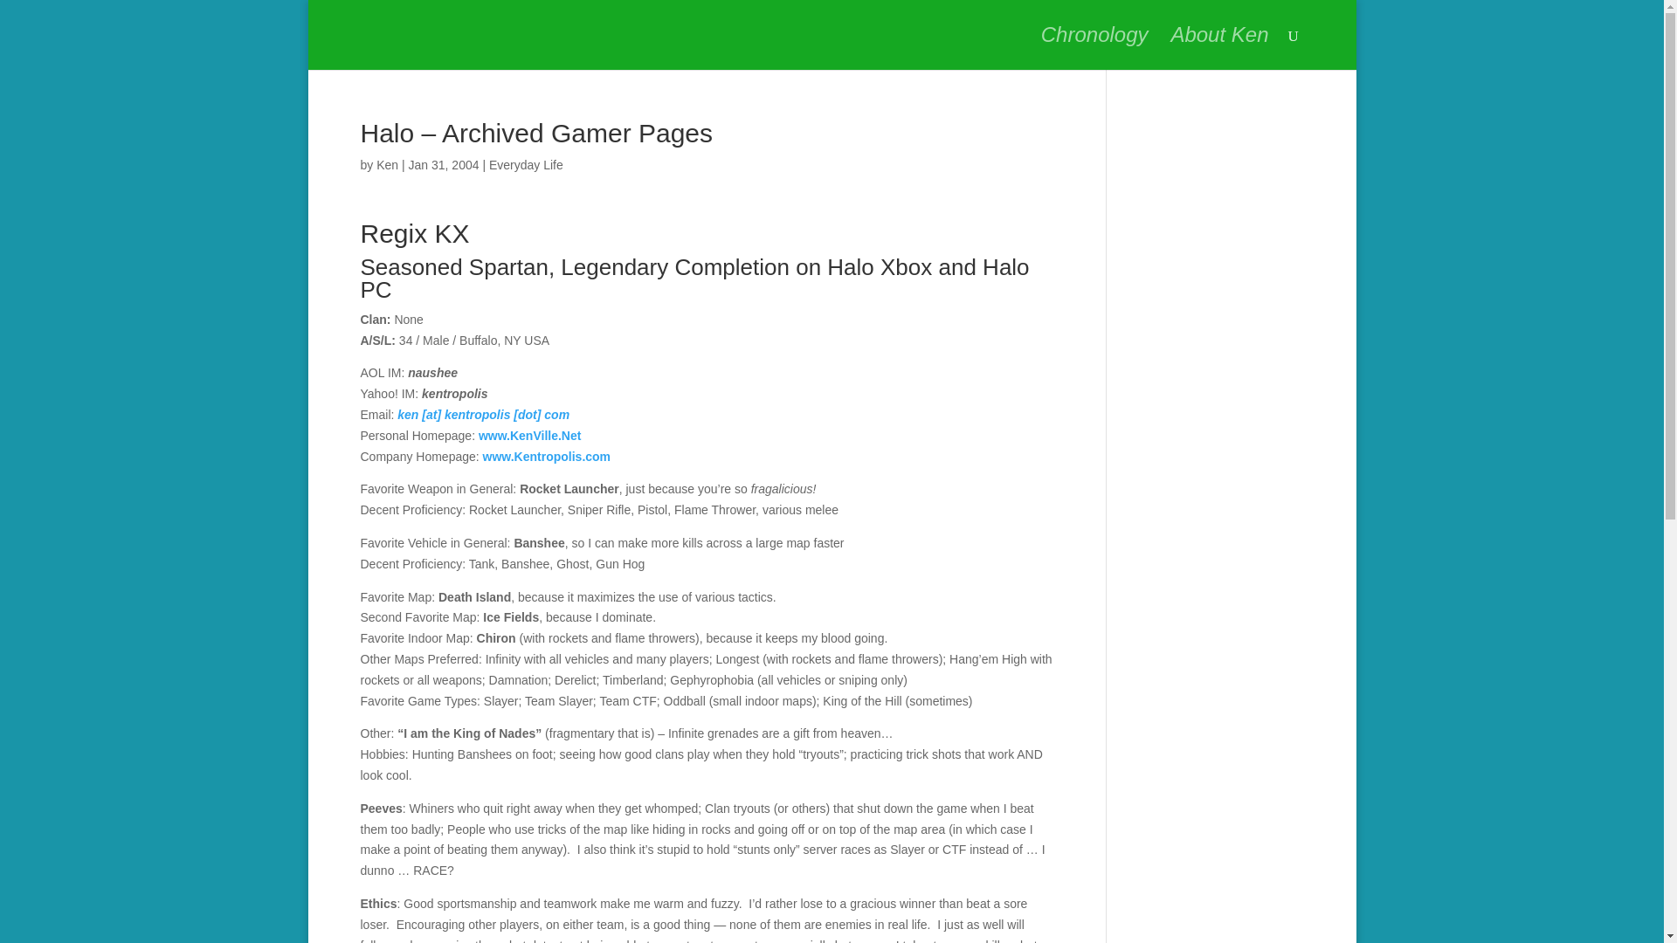 This screenshot has height=943, width=1677. What do you see at coordinates (526, 164) in the screenshot?
I see `Everyday Life` at bounding box center [526, 164].